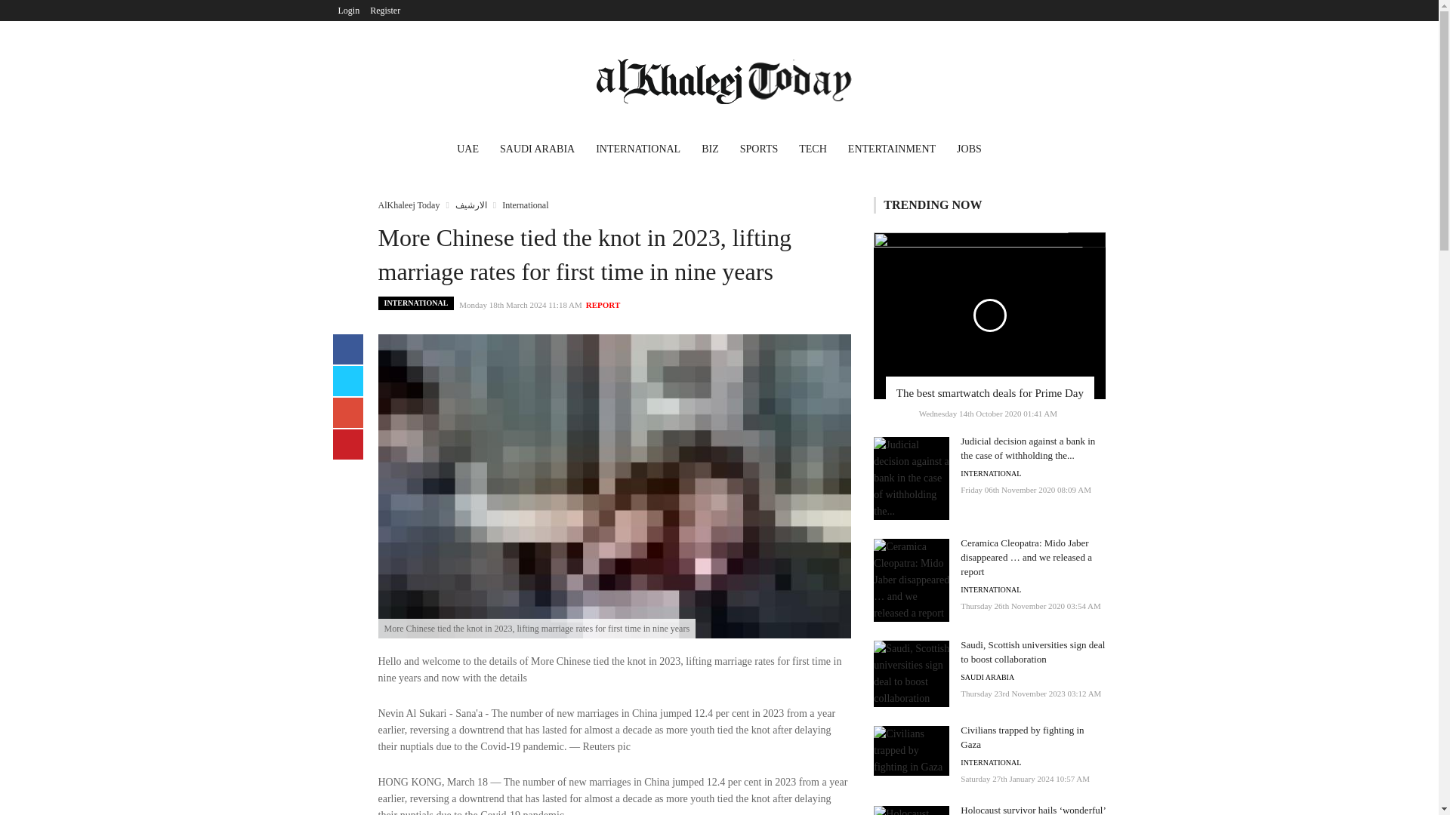 The height and width of the screenshot is (815, 1450). Describe the element at coordinates (524, 205) in the screenshot. I see `International` at that location.